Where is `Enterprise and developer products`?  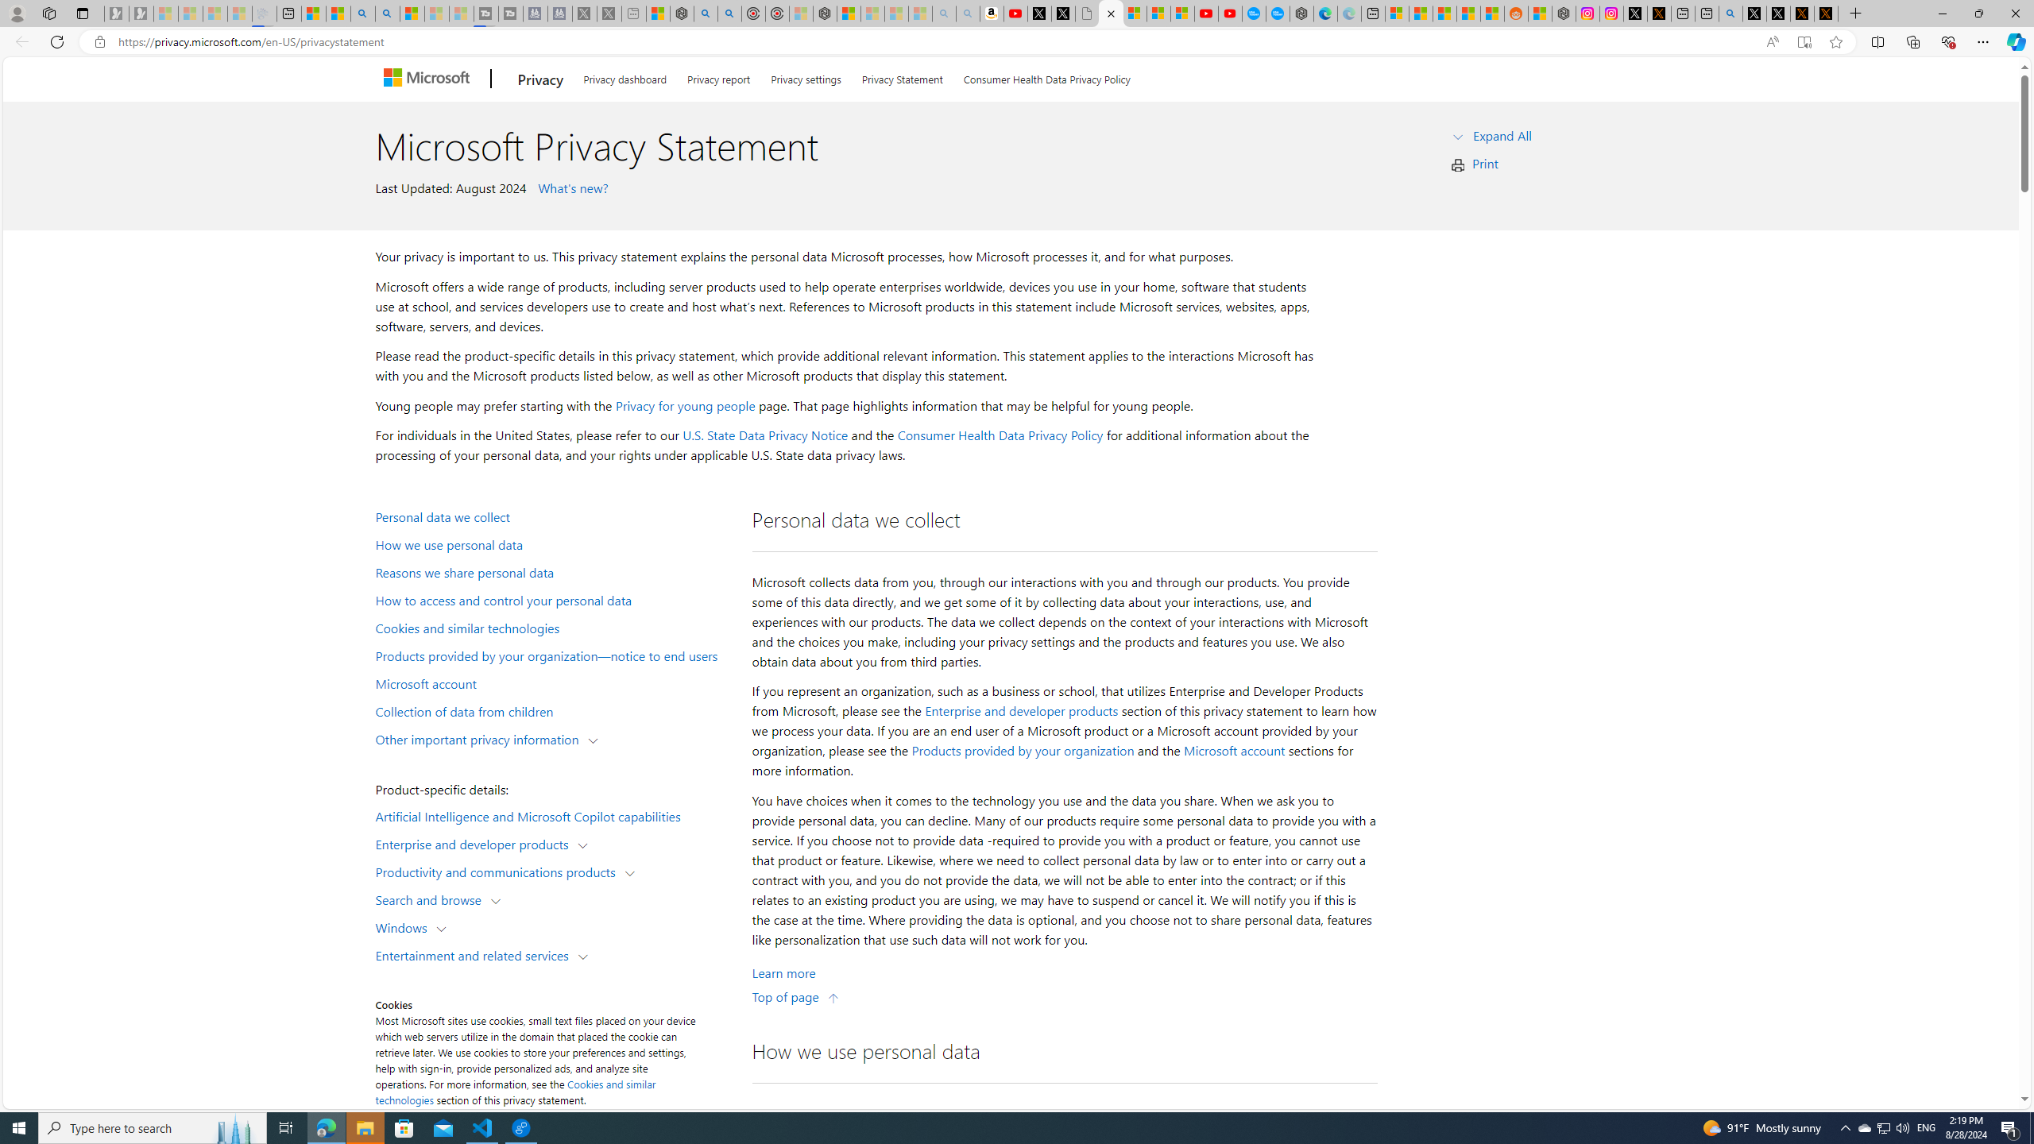 Enterprise and developer products is located at coordinates (476, 844).